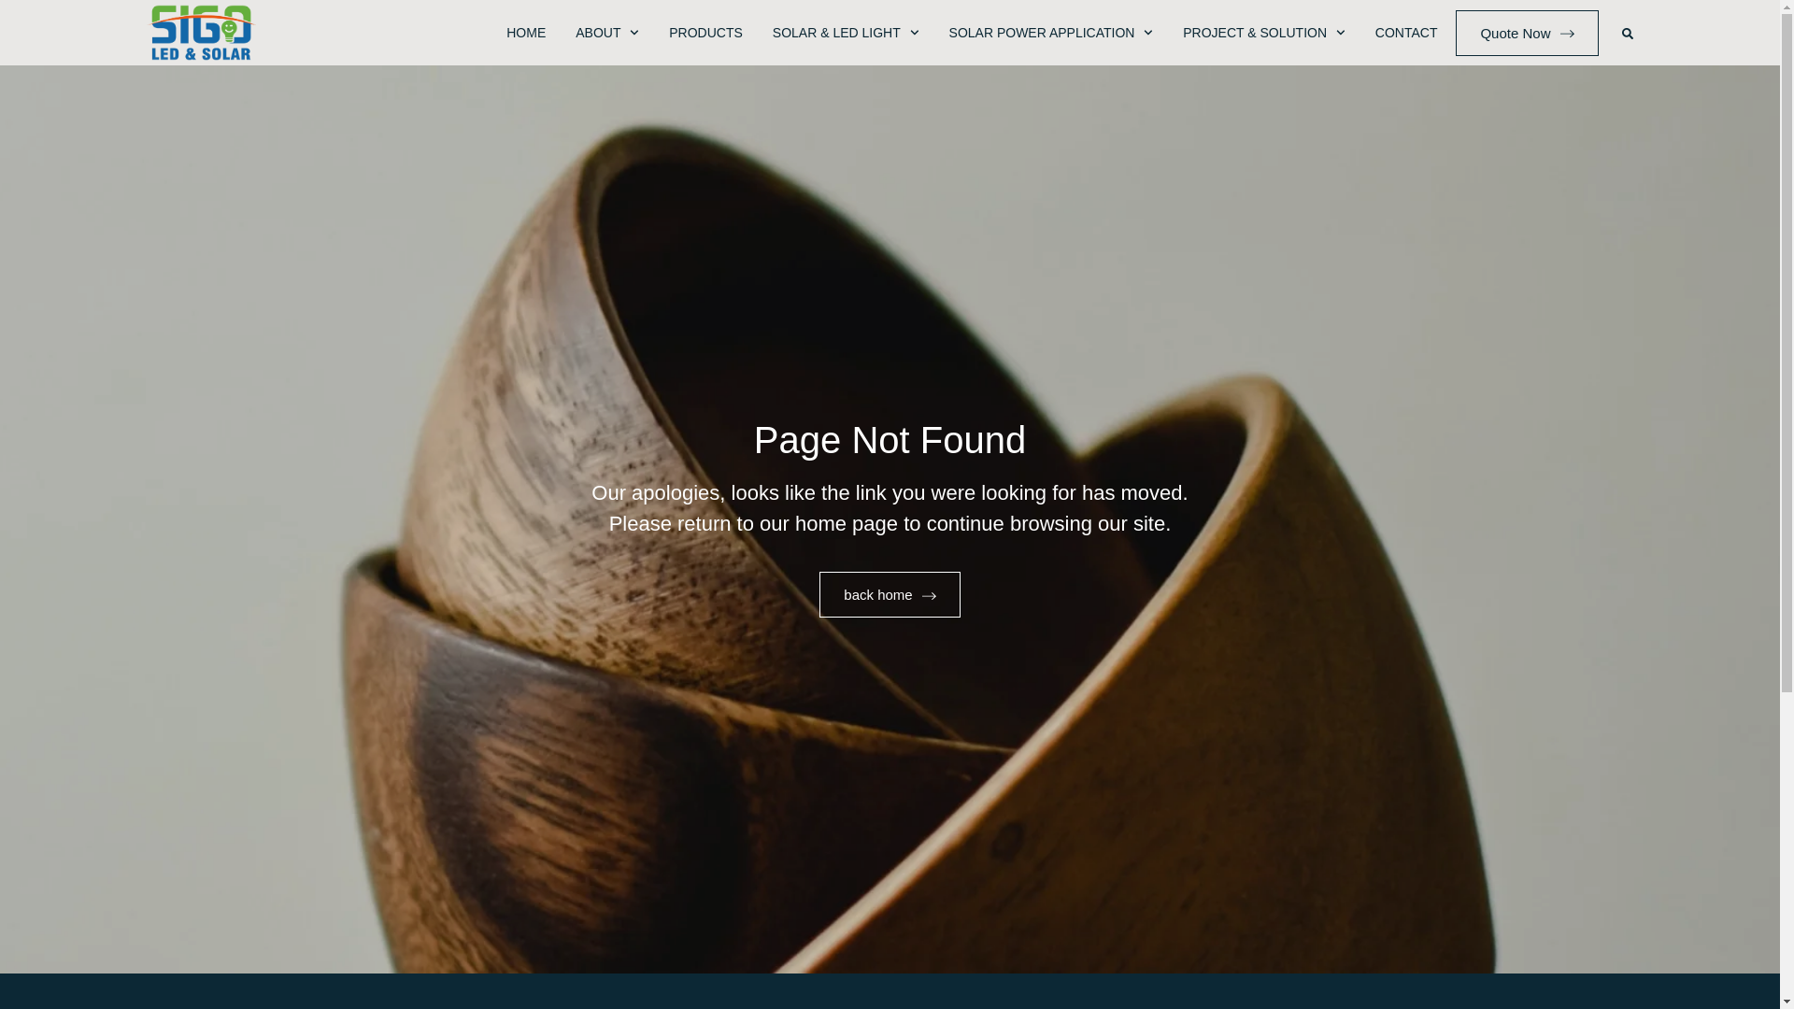  Describe the element at coordinates (1050, 32) in the screenshot. I see `SOLAR POWER APPLICATION` at that location.